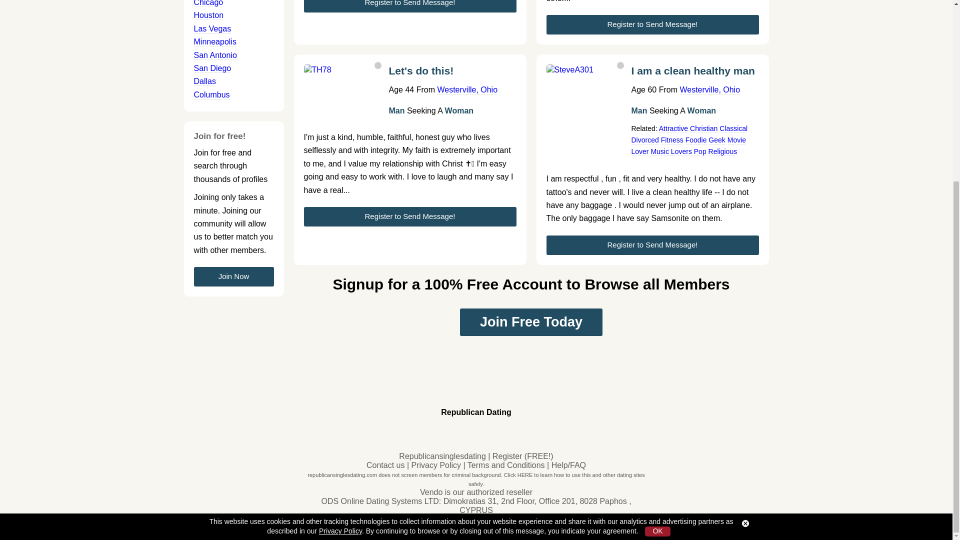  Describe the element at coordinates (452, 74) in the screenshot. I see `Let's do this!` at that location.